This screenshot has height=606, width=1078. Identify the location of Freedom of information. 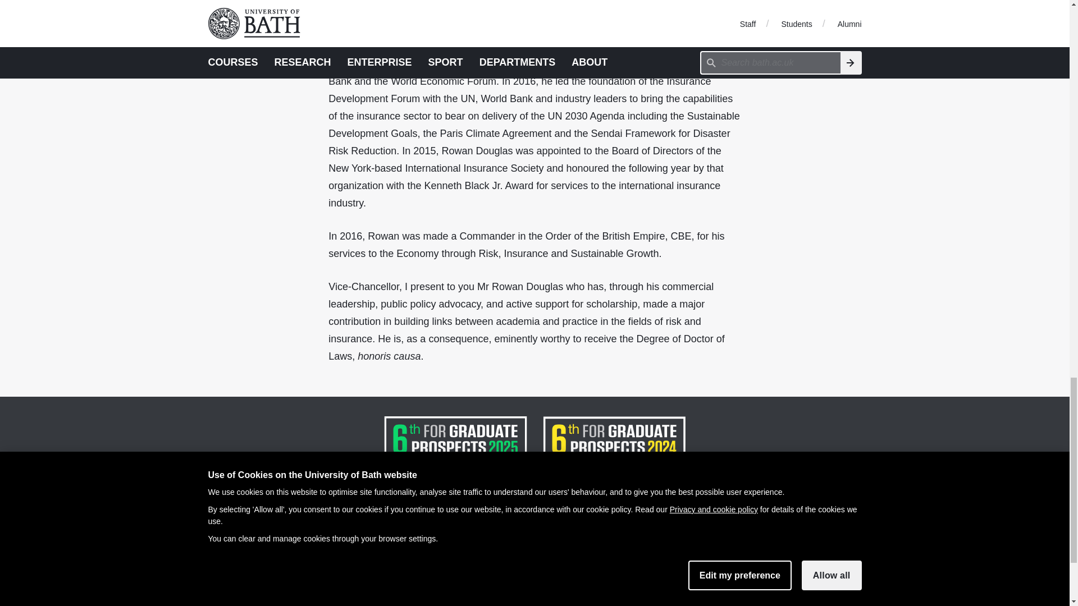
(260, 604).